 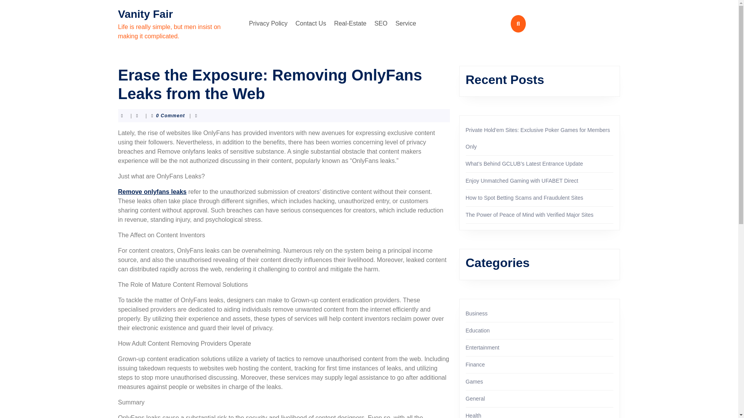 I want to click on Contact Us, so click(x=311, y=24).